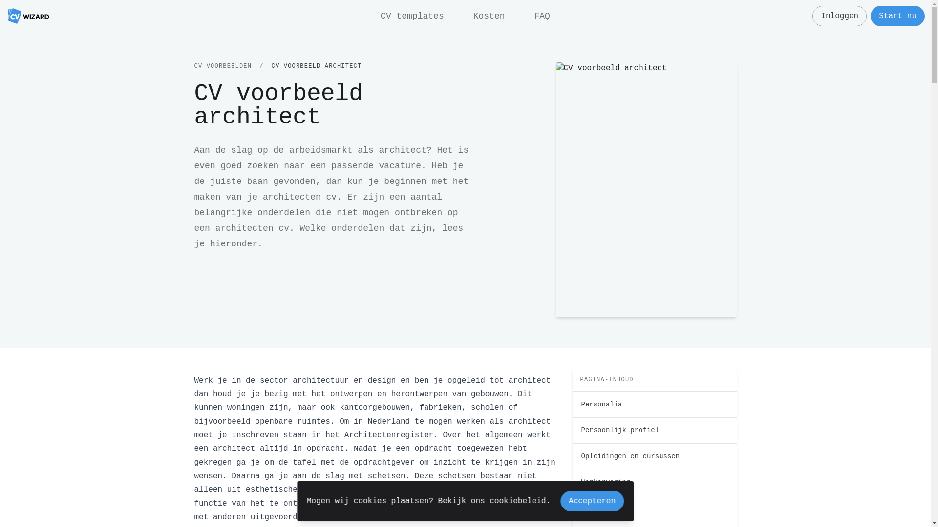 Image resolution: width=938 pixels, height=527 pixels. Describe the element at coordinates (898, 16) in the screenshot. I see `Start nu` at that location.